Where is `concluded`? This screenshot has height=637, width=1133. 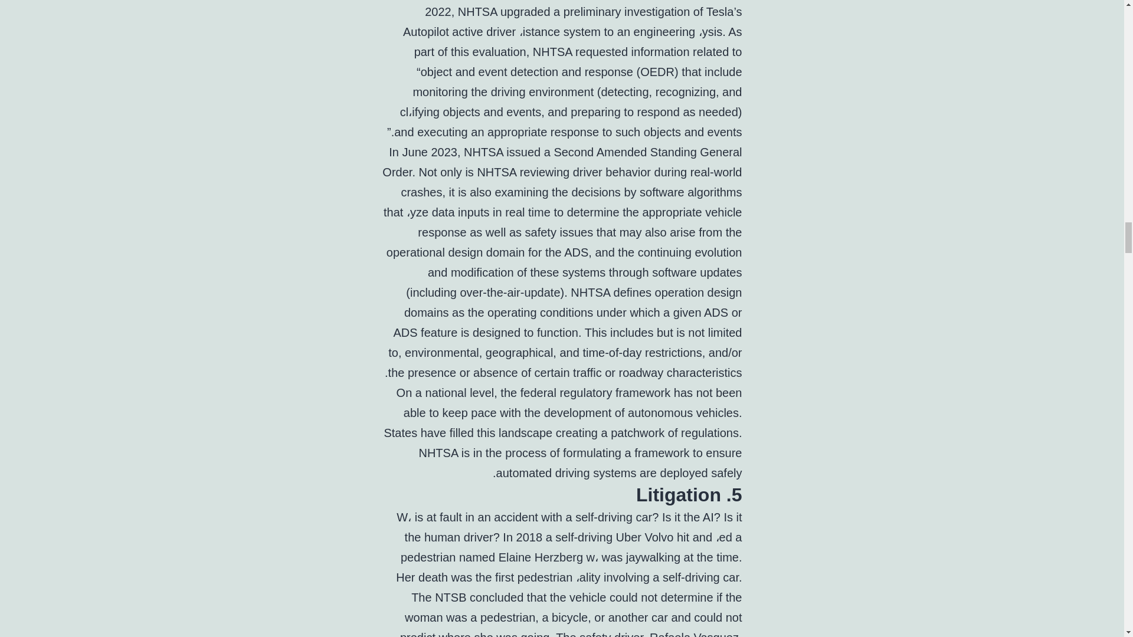 concluded is located at coordinates (497, 597).